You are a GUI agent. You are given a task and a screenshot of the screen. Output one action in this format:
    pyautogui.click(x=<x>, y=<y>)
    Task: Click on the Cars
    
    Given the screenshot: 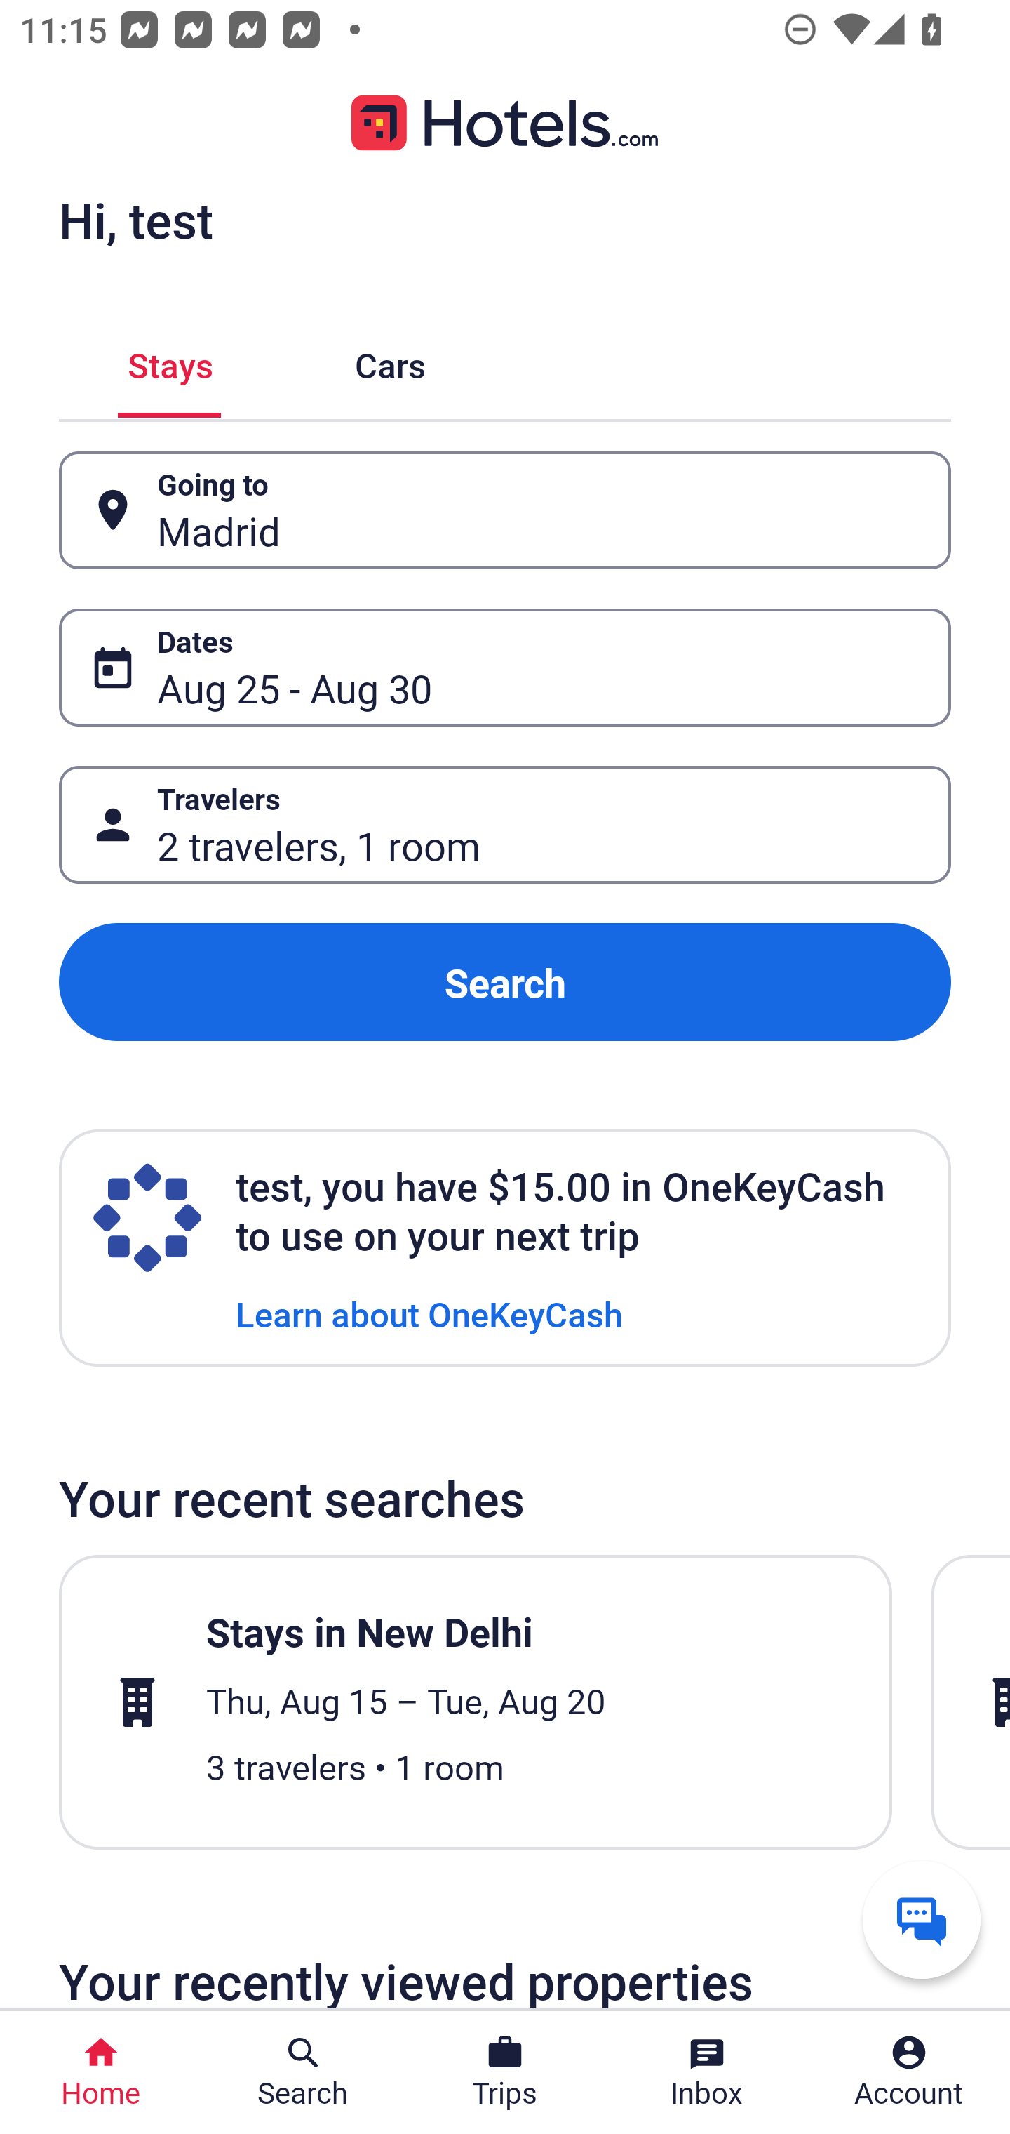 What is the action you would take?
    pyautogui.click(x=390, y=361)
    